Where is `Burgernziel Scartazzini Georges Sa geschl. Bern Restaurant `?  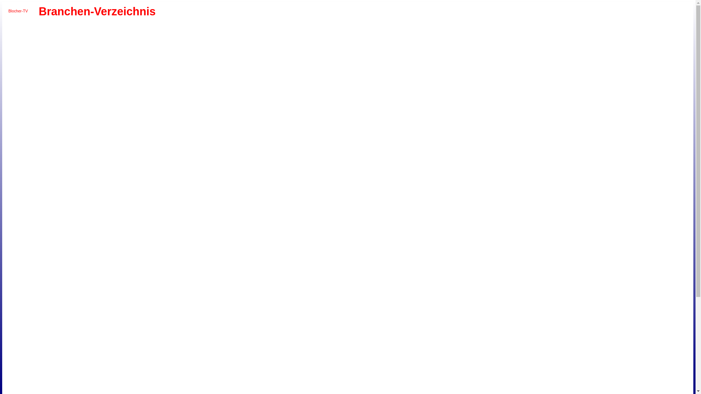 Burgernziel Scartazzini Georges Sa geschl. Bern Restaurant  is located at coordinates (136, 38).